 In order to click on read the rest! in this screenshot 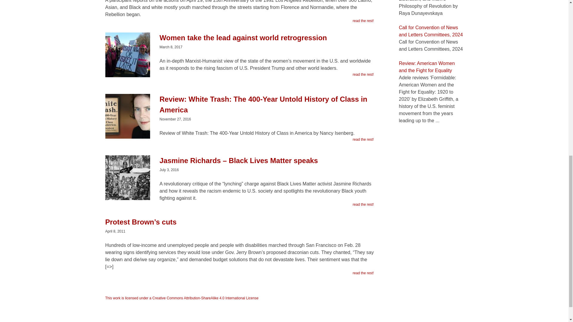, I will do `click(363, 205)`.